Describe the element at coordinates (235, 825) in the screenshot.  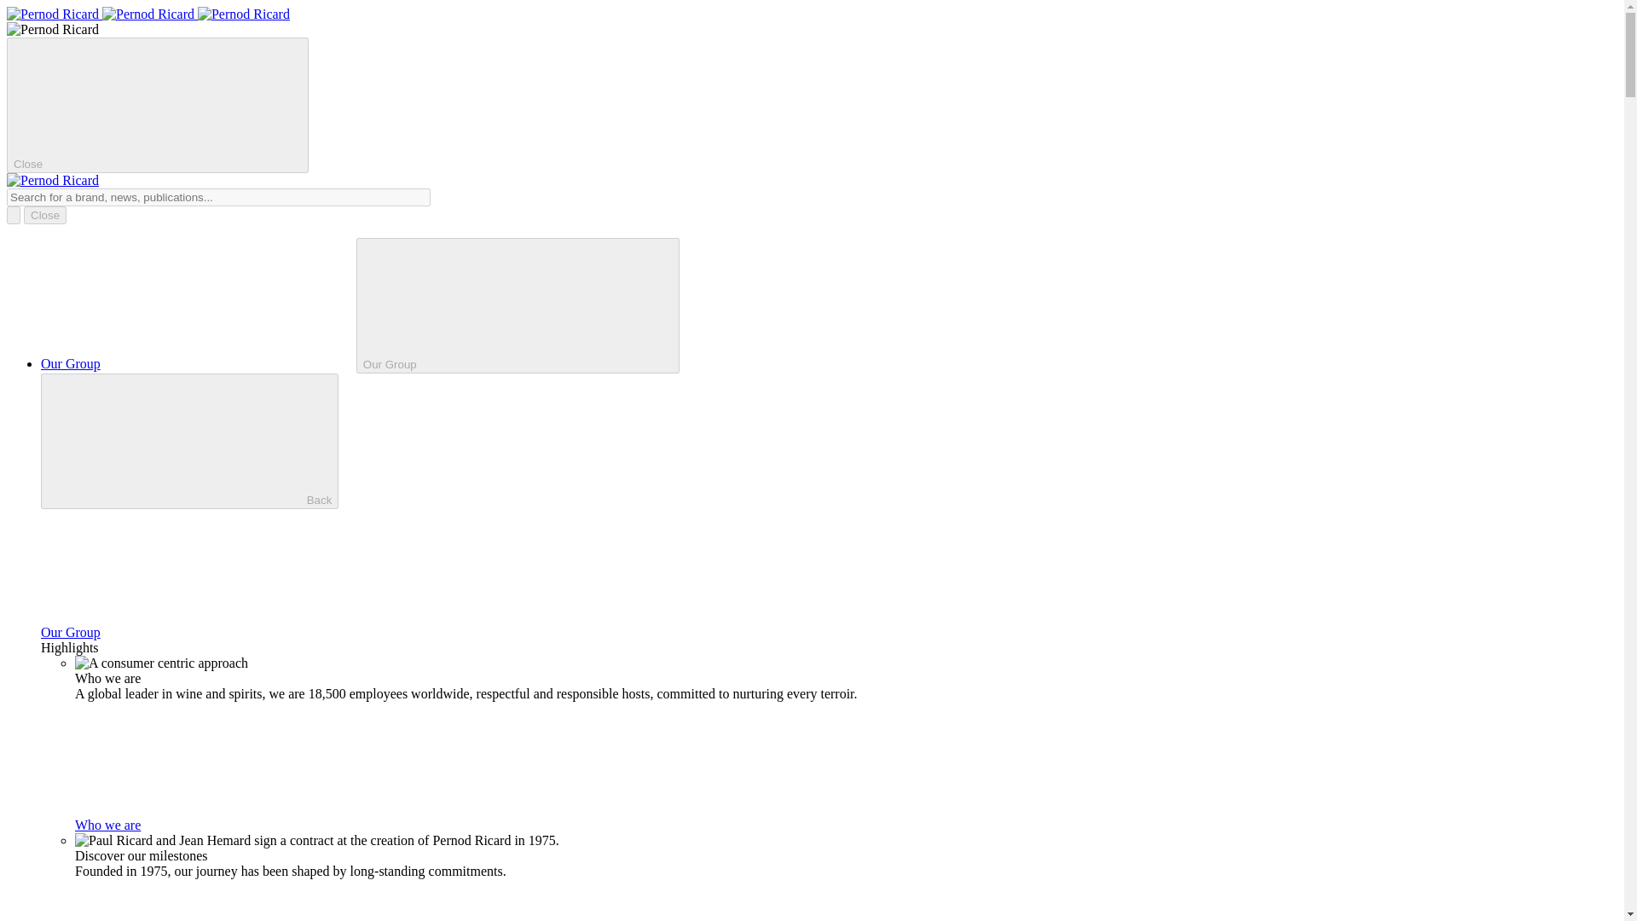
I see `Who we are` at that location.